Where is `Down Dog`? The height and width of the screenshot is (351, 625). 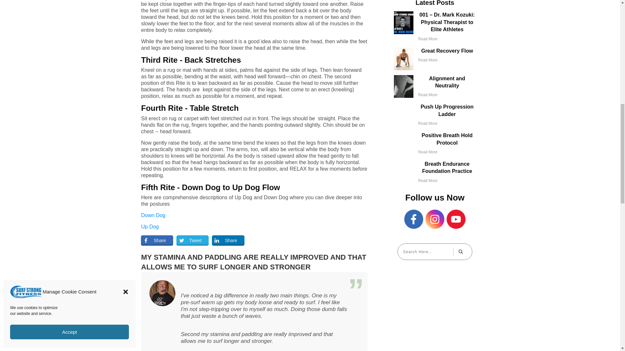 Down Dog is located at coordinates (153, 215).